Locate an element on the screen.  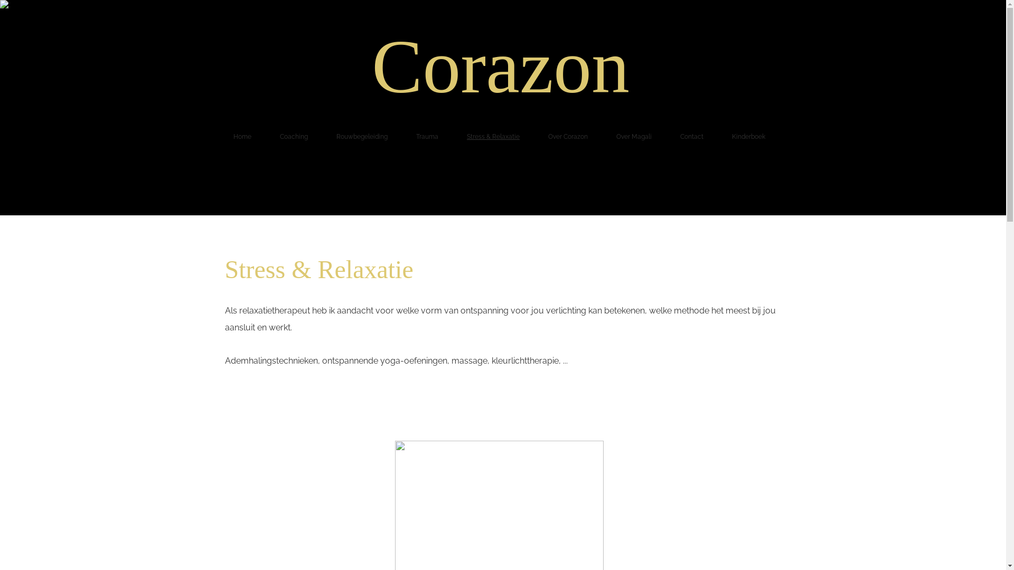
Coaching is located at coordinates (294, 137).